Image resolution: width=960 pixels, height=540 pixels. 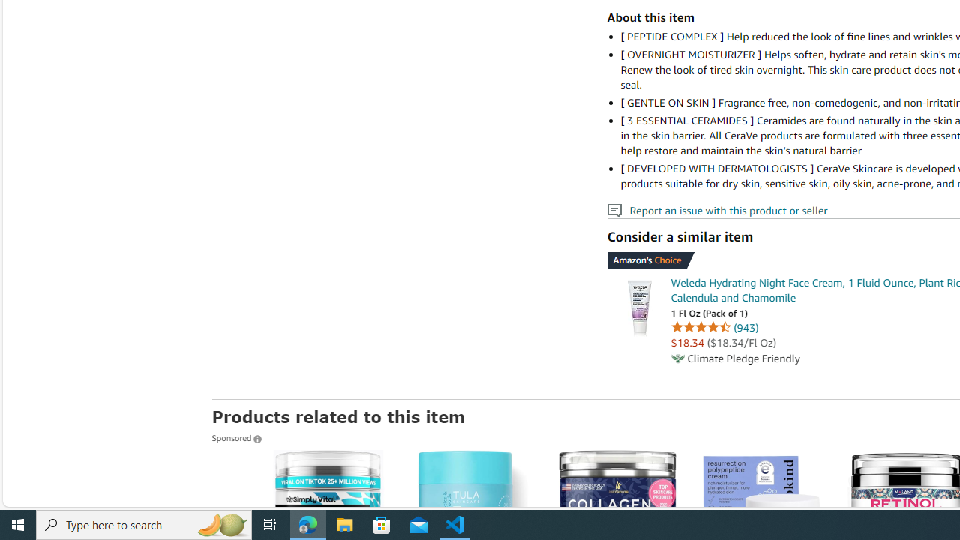 I want to click on Sponsored , so click(x=236, y=437).